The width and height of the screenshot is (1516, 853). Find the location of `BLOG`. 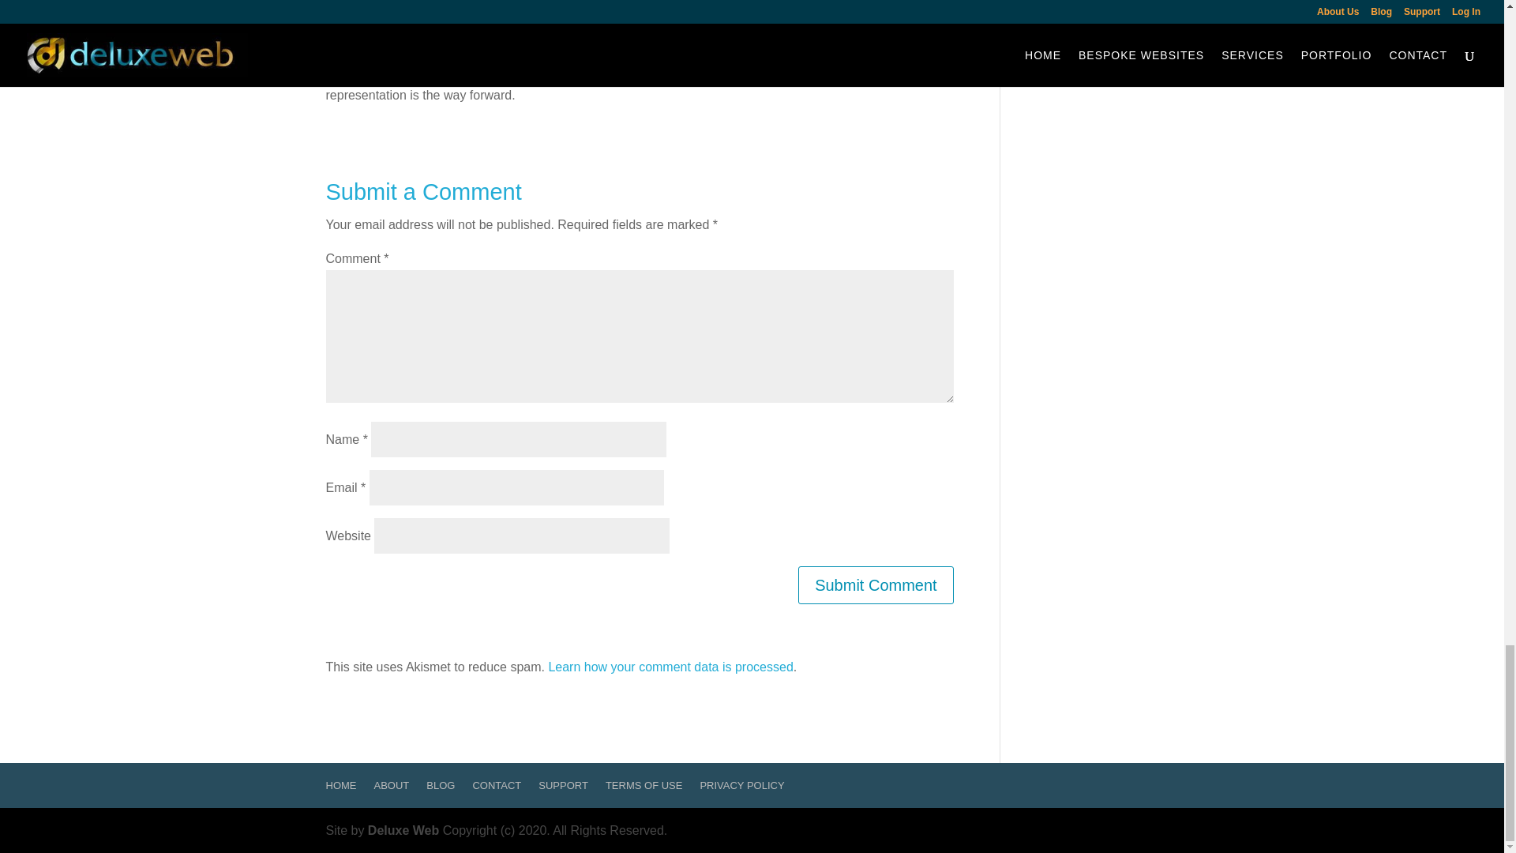

BLOG is located at coordinates (441, 785).